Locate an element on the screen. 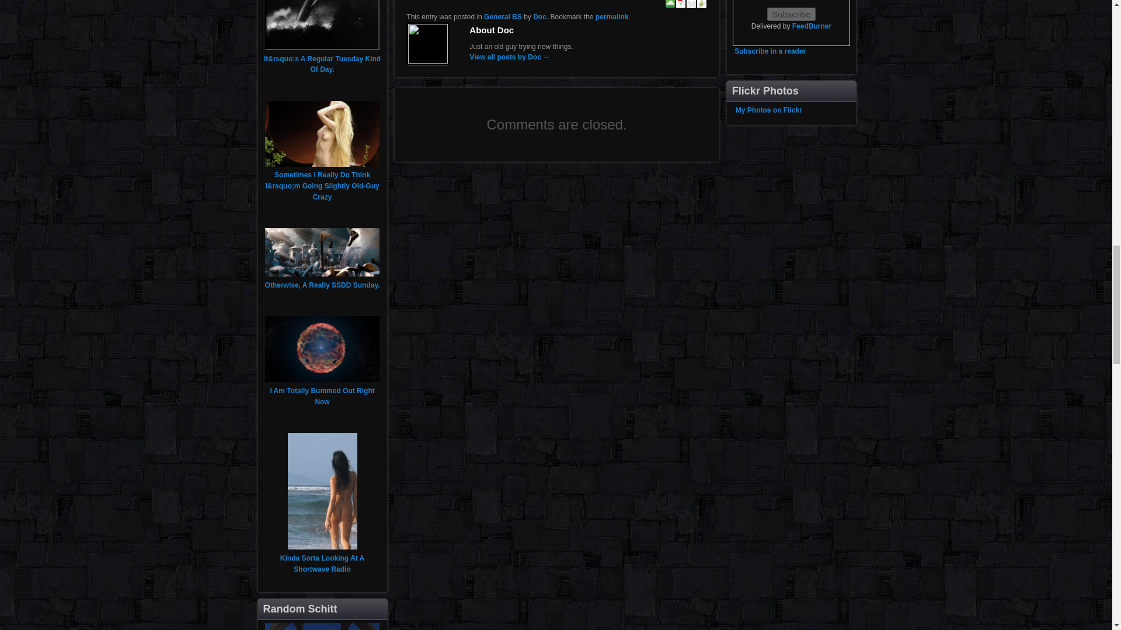 The height and width of the screenshot is (630, 1121). Save page is located at coordinates (670, 5).